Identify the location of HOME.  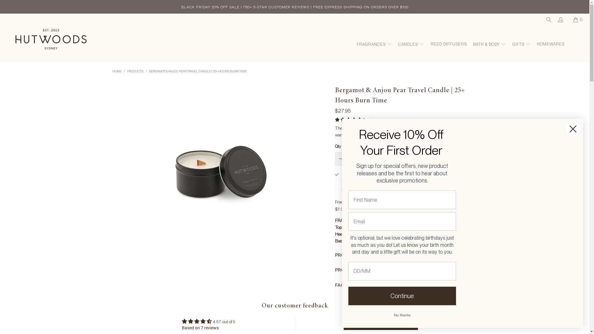
(117, 71).